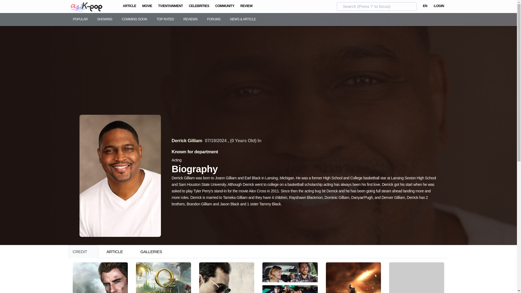 The width and height of the screenshot is (521, 293). I want to click on TOP RATED, so click(165, 20).